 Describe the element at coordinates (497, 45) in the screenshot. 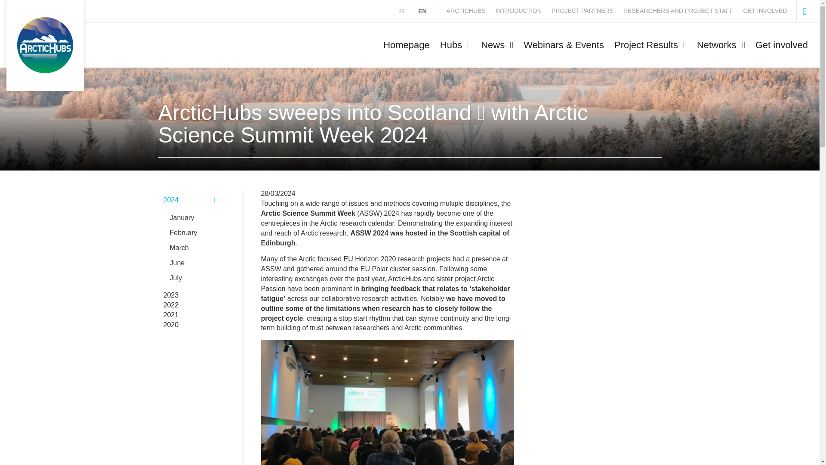

I see `News` at that location.